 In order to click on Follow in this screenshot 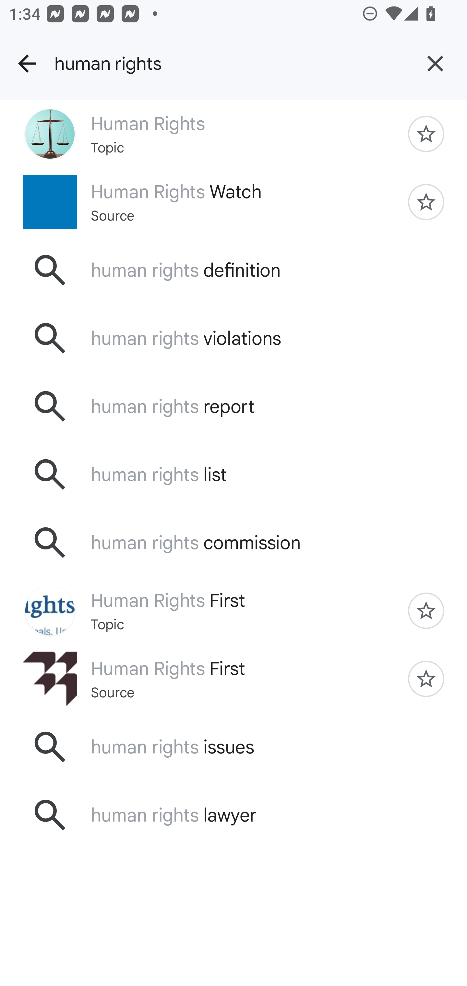, I will do `click(426, 134)`.